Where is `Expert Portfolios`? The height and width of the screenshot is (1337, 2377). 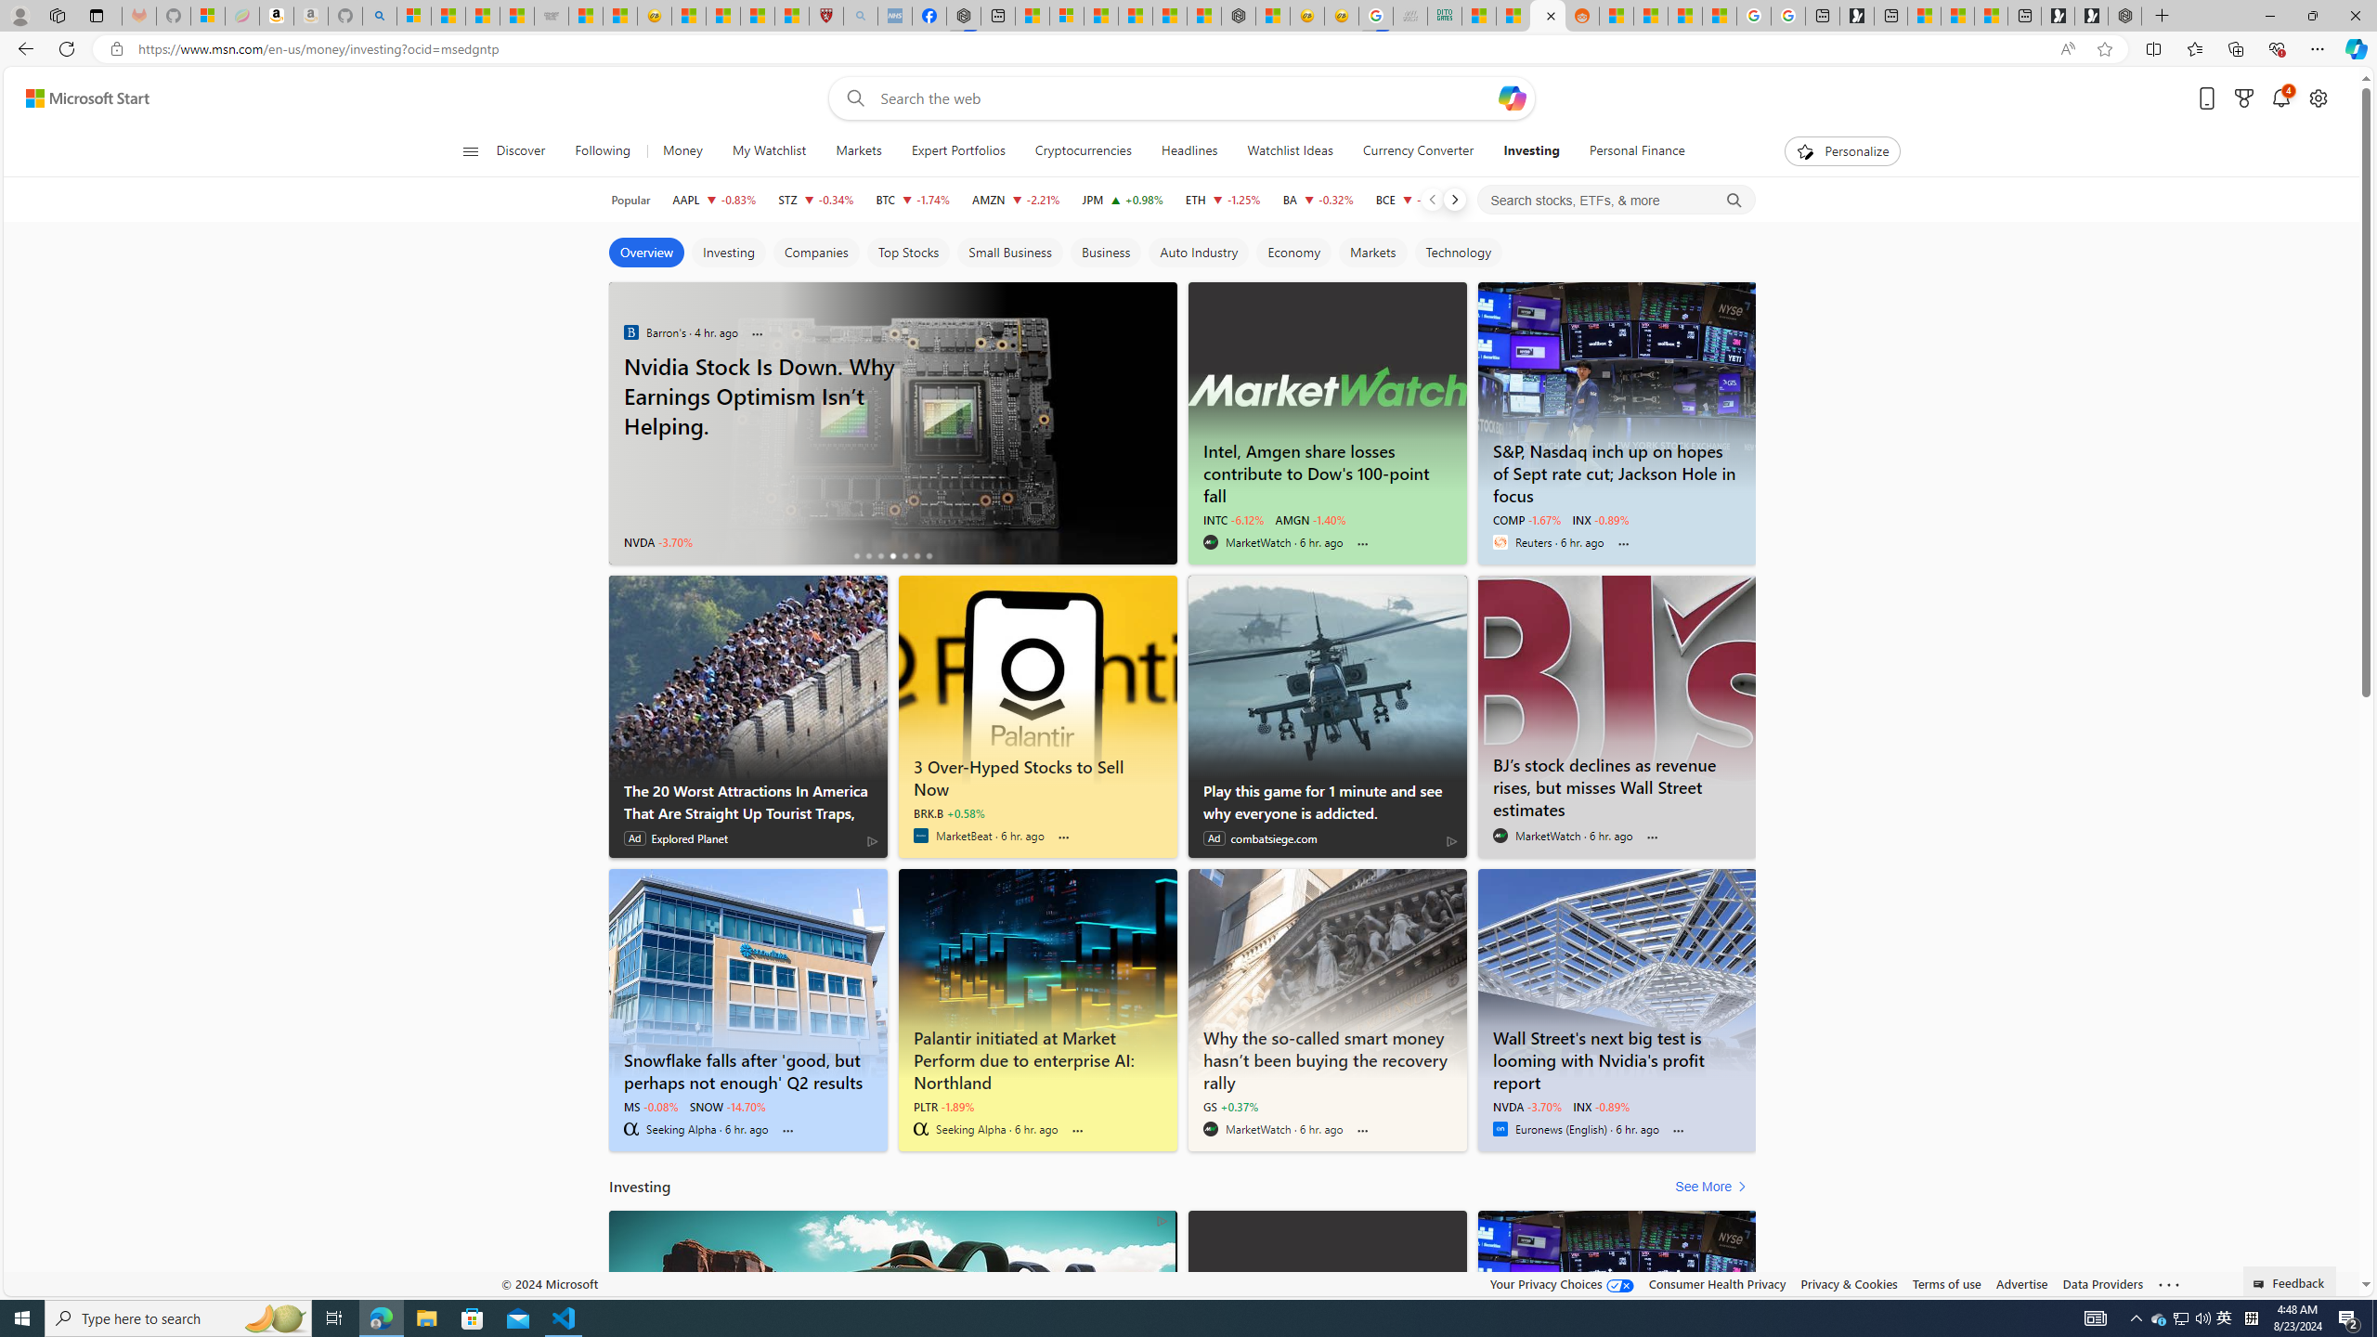
Expert Portfolios is located at coordinates (958, 151).